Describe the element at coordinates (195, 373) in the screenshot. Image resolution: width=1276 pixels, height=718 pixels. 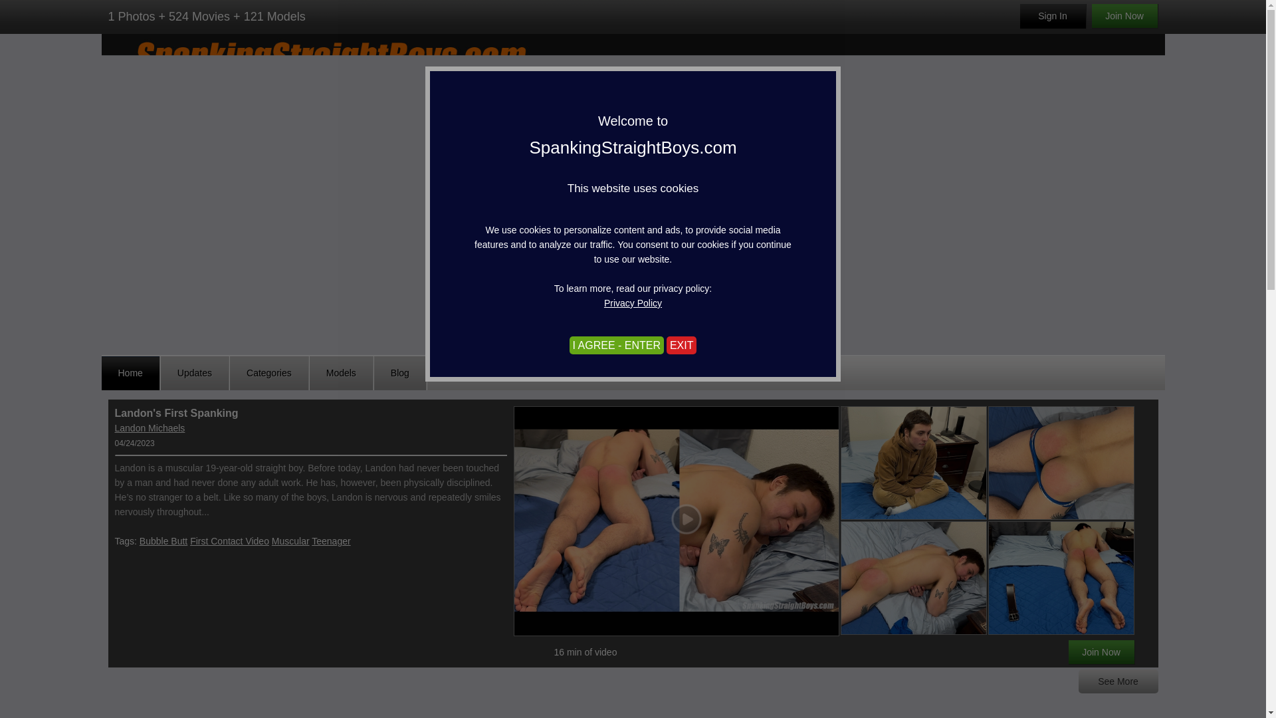
I see `Updates` at that location.